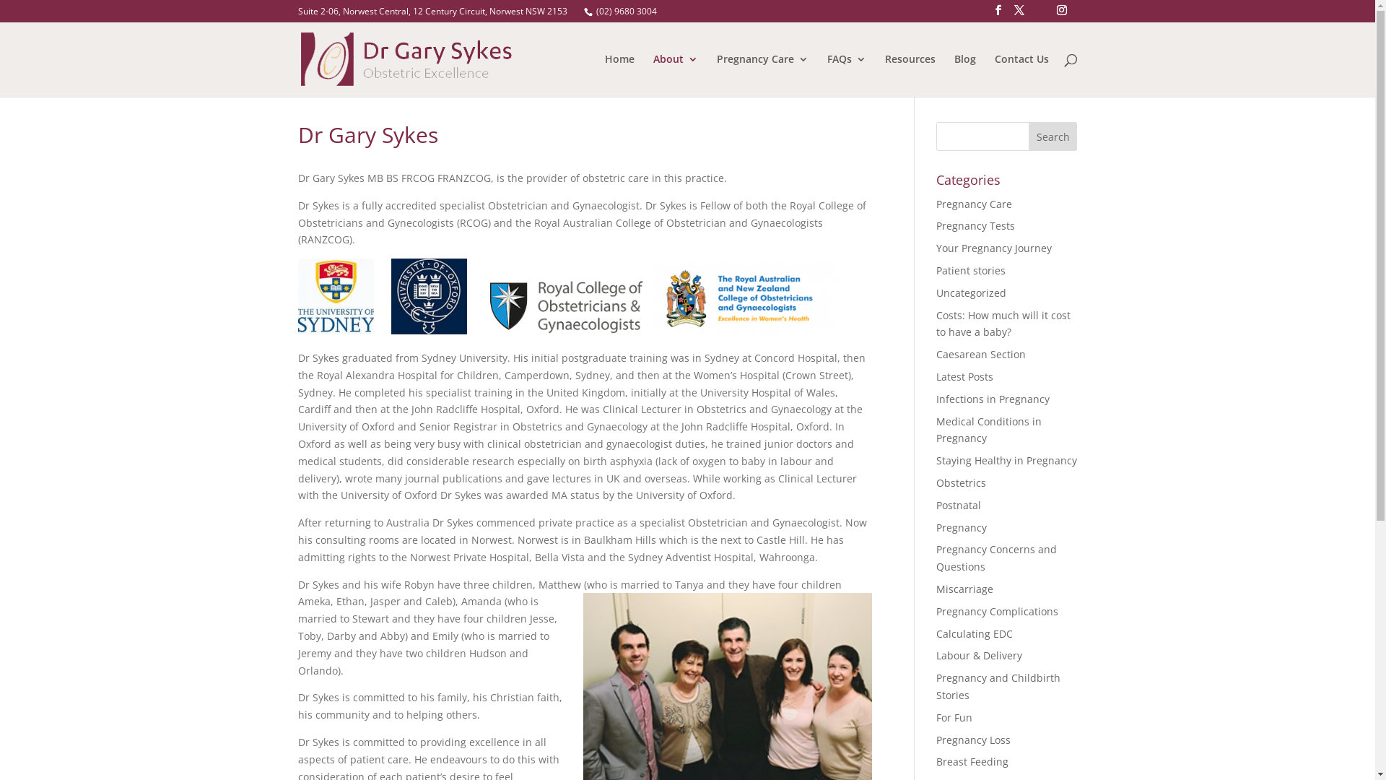 This screenshot has height=780, width=1386. Describe the element at coordinates (996, 558) in the screenshot. I see `Pregnancy Concerns and Questions` at that location.